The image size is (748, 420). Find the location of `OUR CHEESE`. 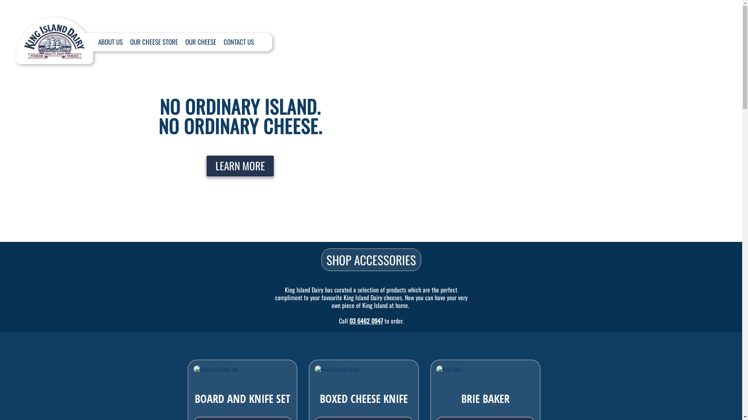

OUR CHEESE is located at coordinates (201, 42).